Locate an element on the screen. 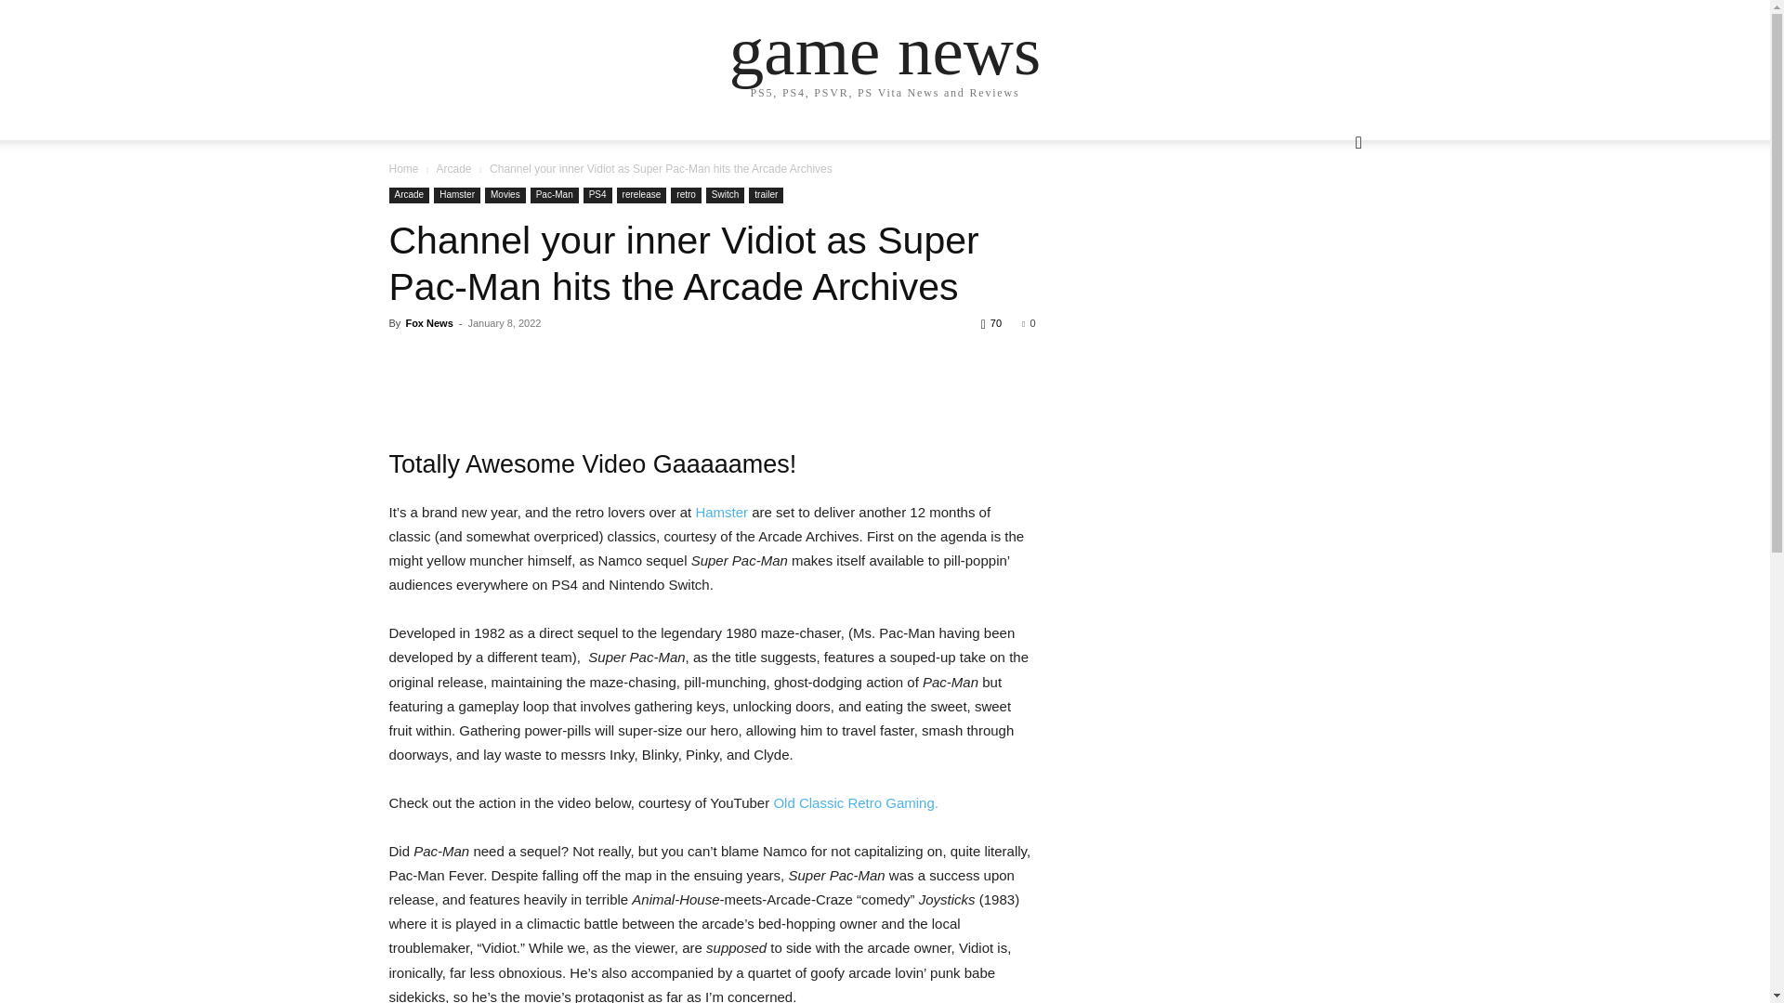  PS4 is located at coordinates (597, 195).